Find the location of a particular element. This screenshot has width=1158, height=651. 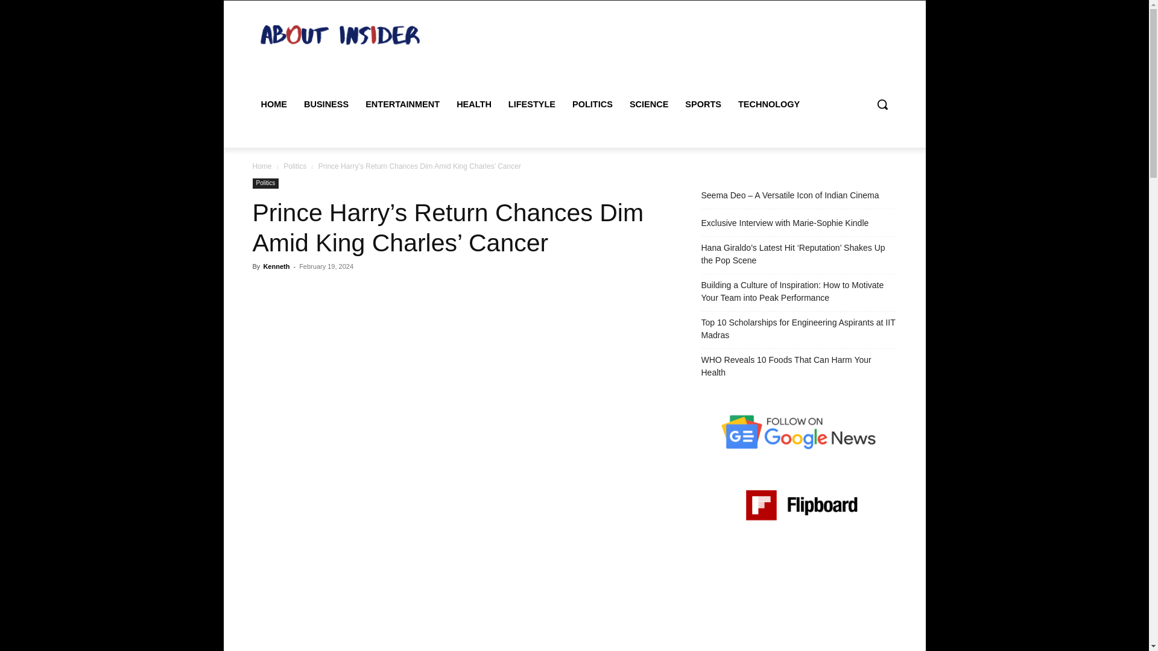

SPORTS is located at coordinates (703, 104).